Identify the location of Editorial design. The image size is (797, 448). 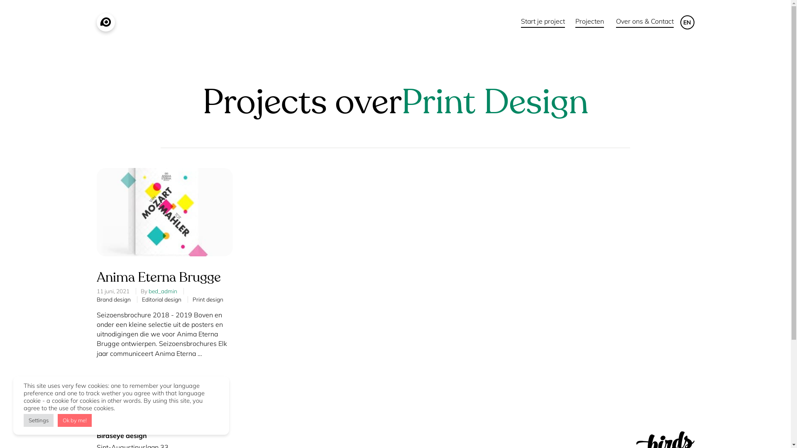
(162, 299).